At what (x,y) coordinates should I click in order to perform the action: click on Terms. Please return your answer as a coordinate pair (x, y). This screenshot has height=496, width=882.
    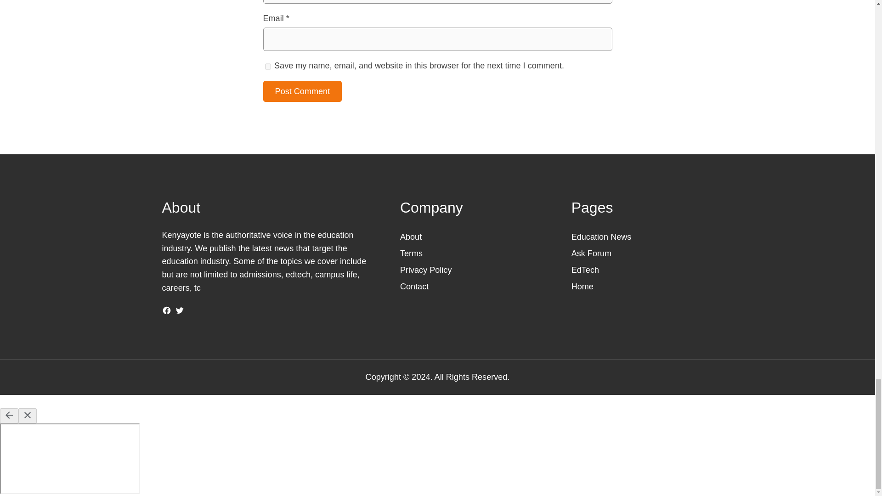
    Looking at the image, I should click on (411, 254).